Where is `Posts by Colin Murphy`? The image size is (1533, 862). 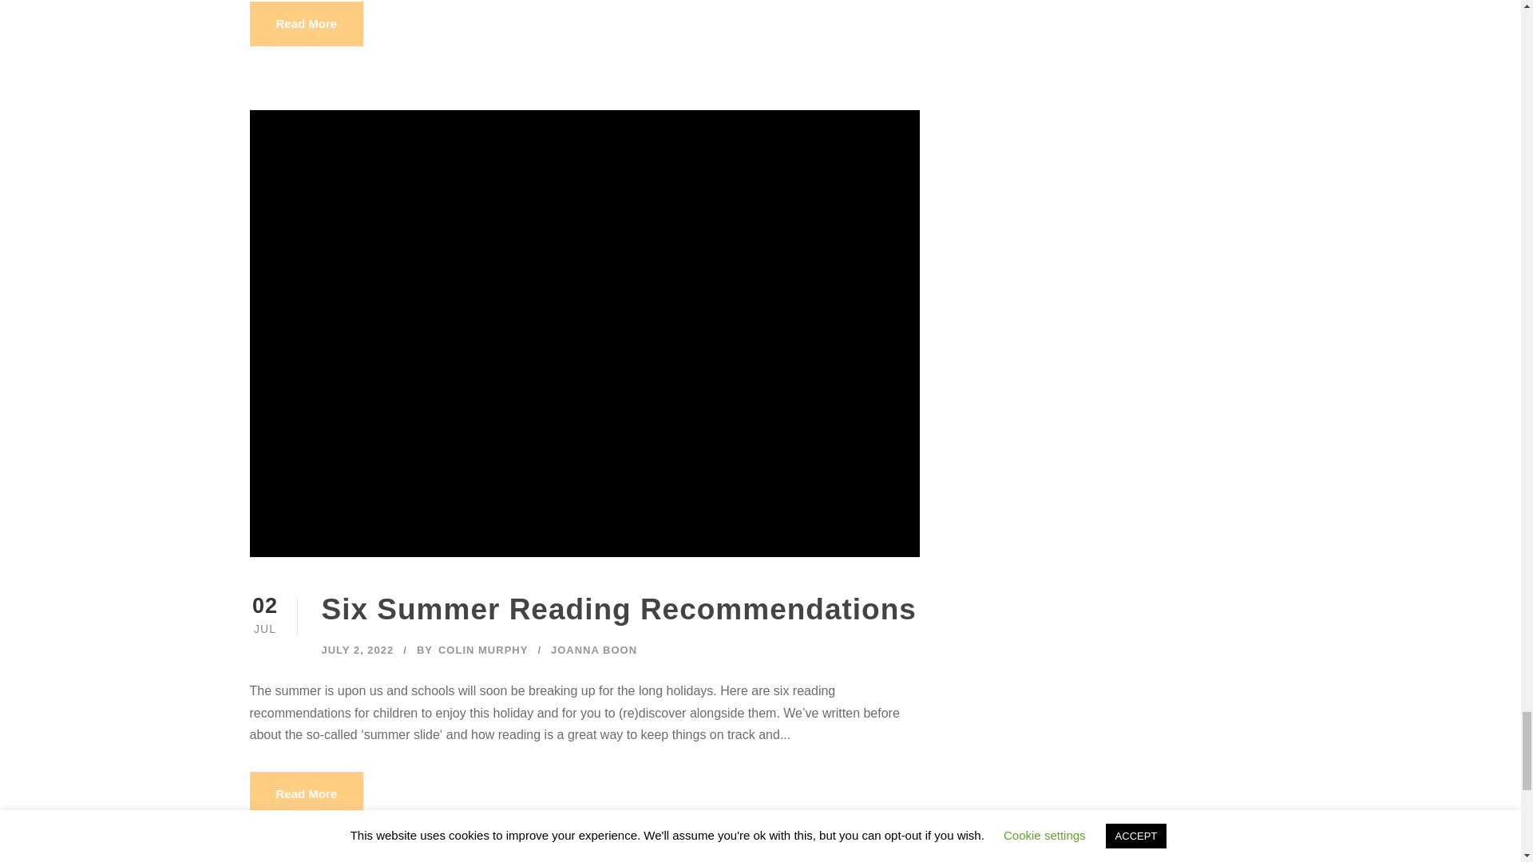 Posts by Colin Murphy is located at coordinates (482, 650).